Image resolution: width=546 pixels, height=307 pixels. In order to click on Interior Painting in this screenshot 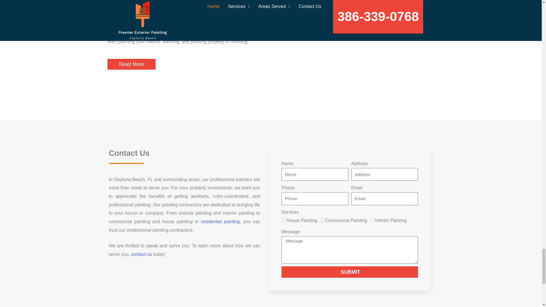, I will do `click(372, 220)`.